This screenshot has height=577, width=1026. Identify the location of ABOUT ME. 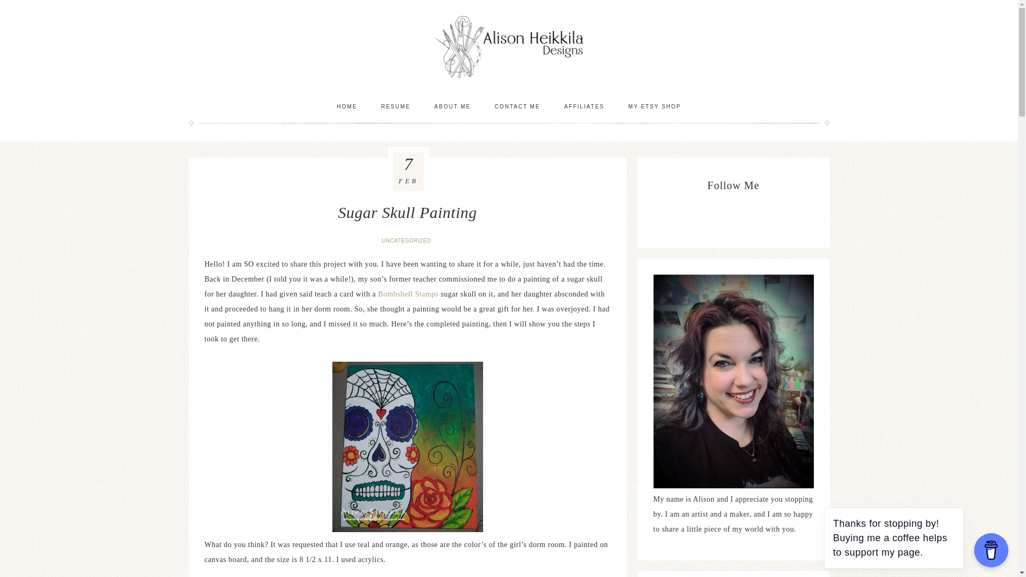
(452, 106).